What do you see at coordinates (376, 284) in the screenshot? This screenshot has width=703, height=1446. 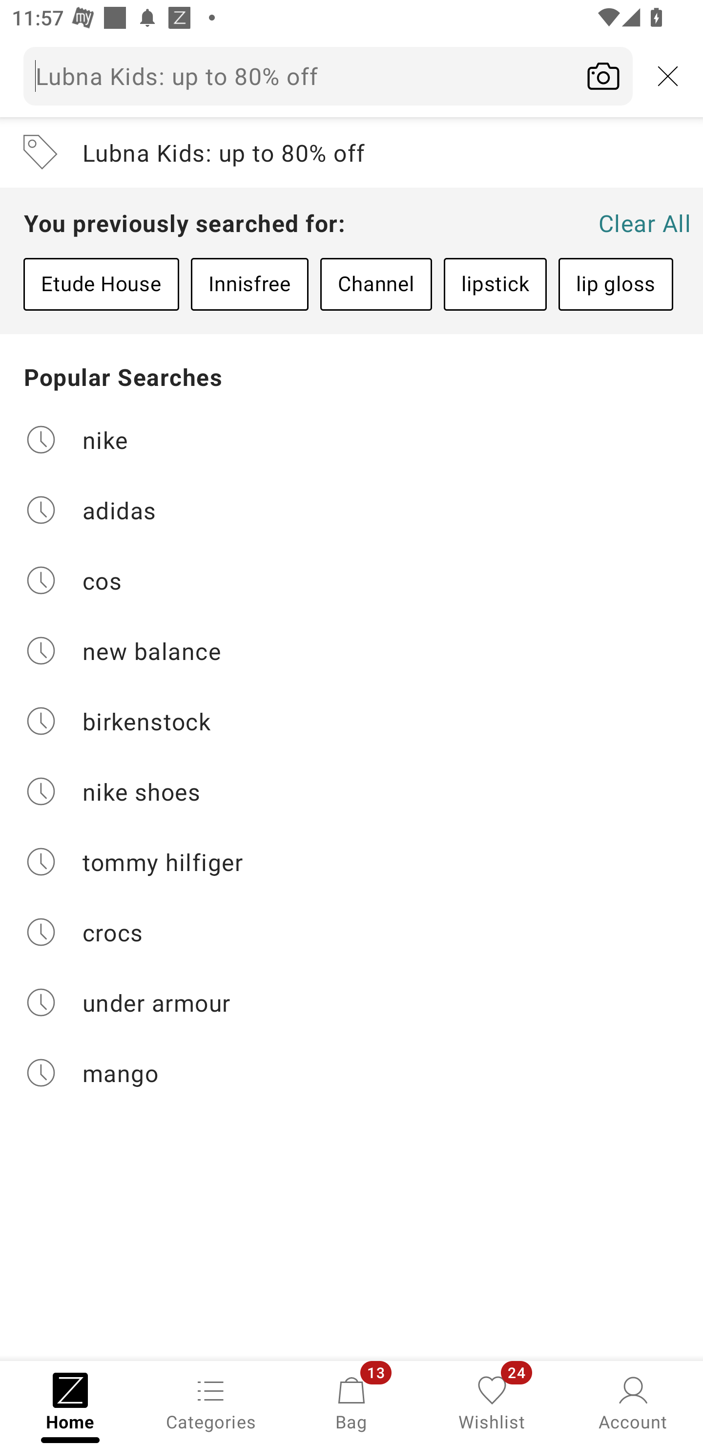 I see `Channel` at bounding box center [376, 284].